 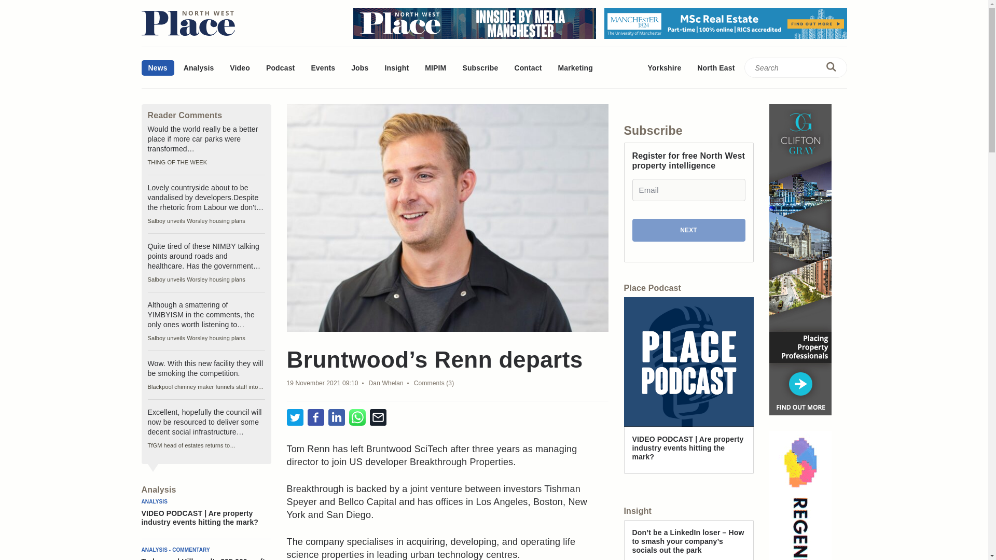 I want to click on Next, so click(x=688, y=230).